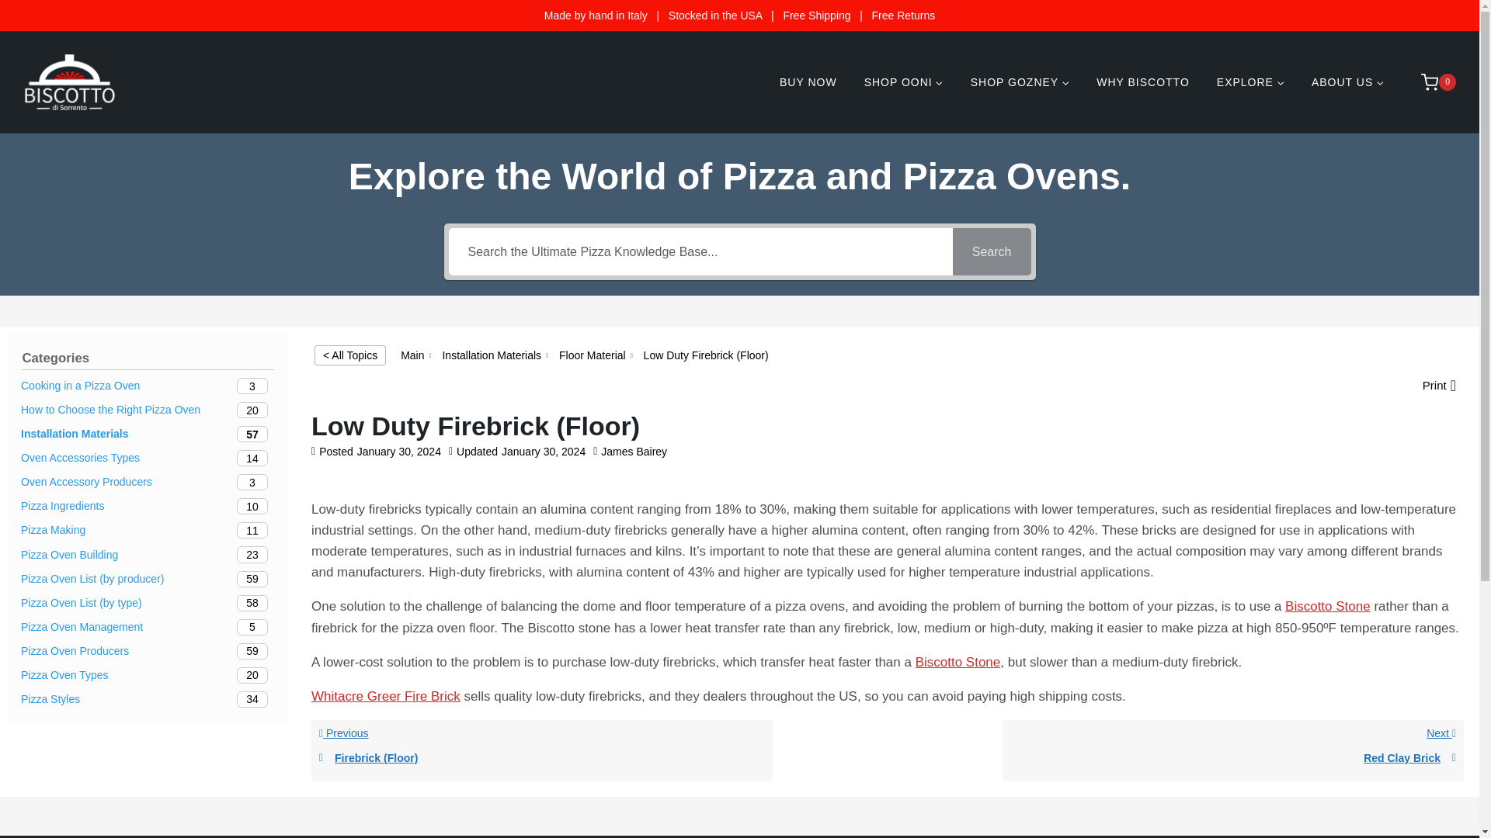 Image resolution: width=1491 pixels, height=838 pixels. Describe the element at coordinates (992, 251) in the screenshot. I see `Search` at that location.